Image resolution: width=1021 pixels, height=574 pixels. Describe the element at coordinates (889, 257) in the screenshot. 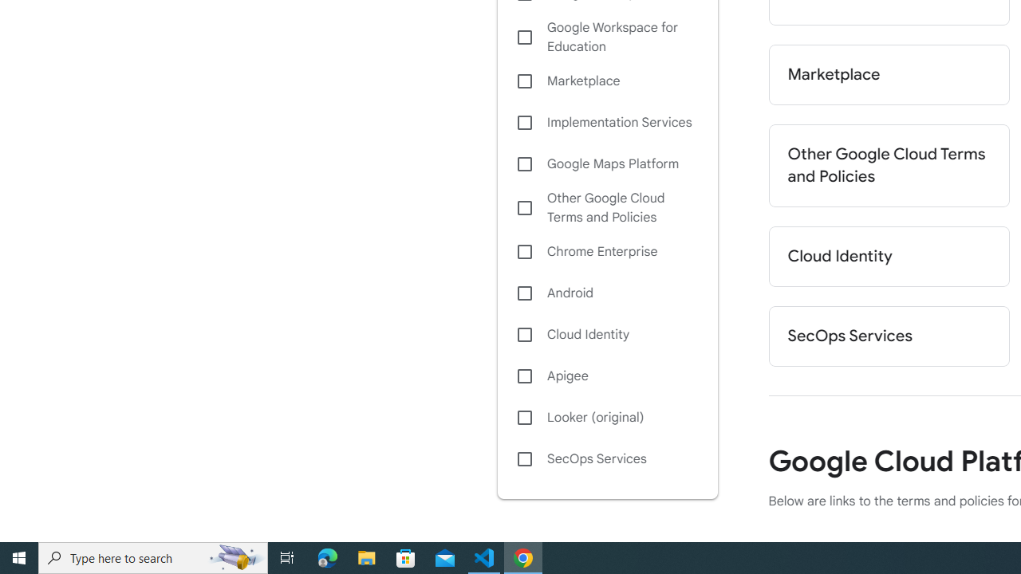

I see `Cloud Identity` at that location.